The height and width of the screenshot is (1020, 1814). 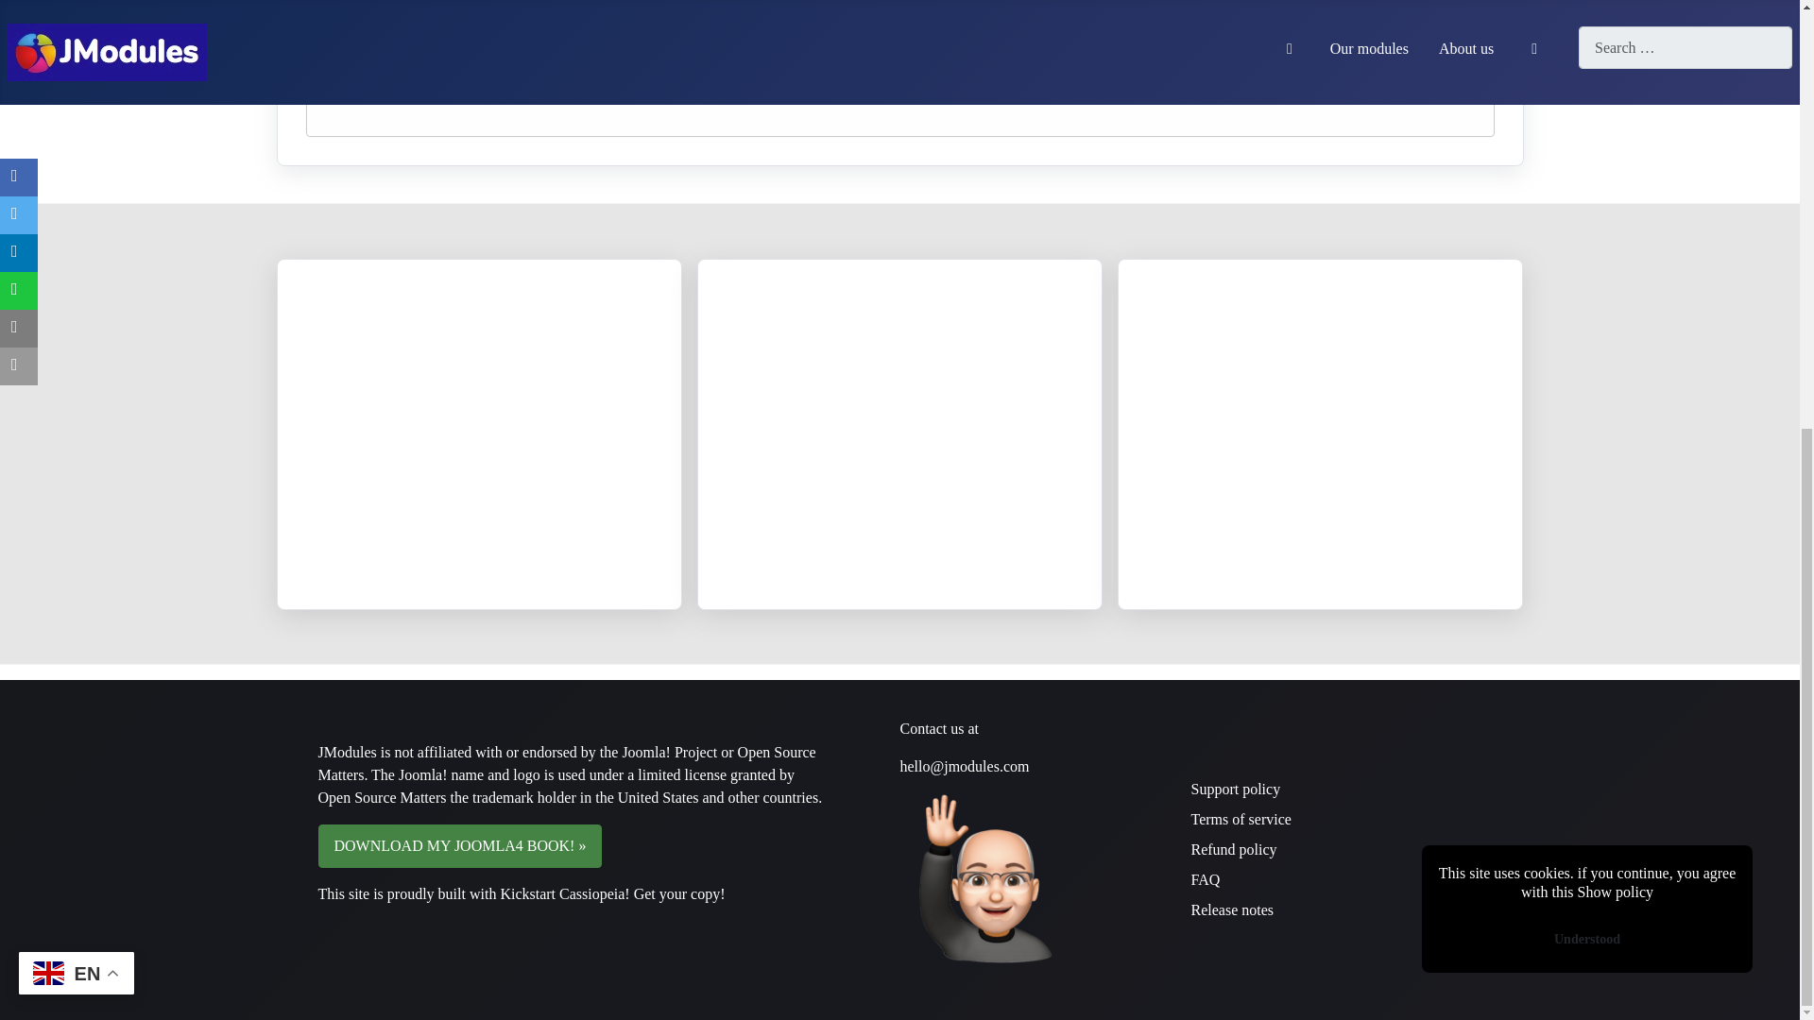 I want to click on Joomla!, so click(x=423, y=774).